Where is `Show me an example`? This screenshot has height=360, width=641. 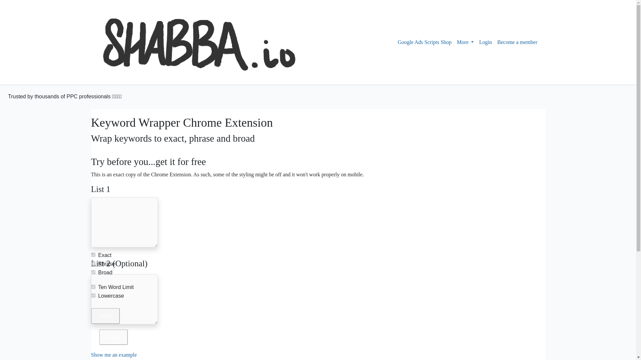
Show me an example is located at coordinates (114, 355).